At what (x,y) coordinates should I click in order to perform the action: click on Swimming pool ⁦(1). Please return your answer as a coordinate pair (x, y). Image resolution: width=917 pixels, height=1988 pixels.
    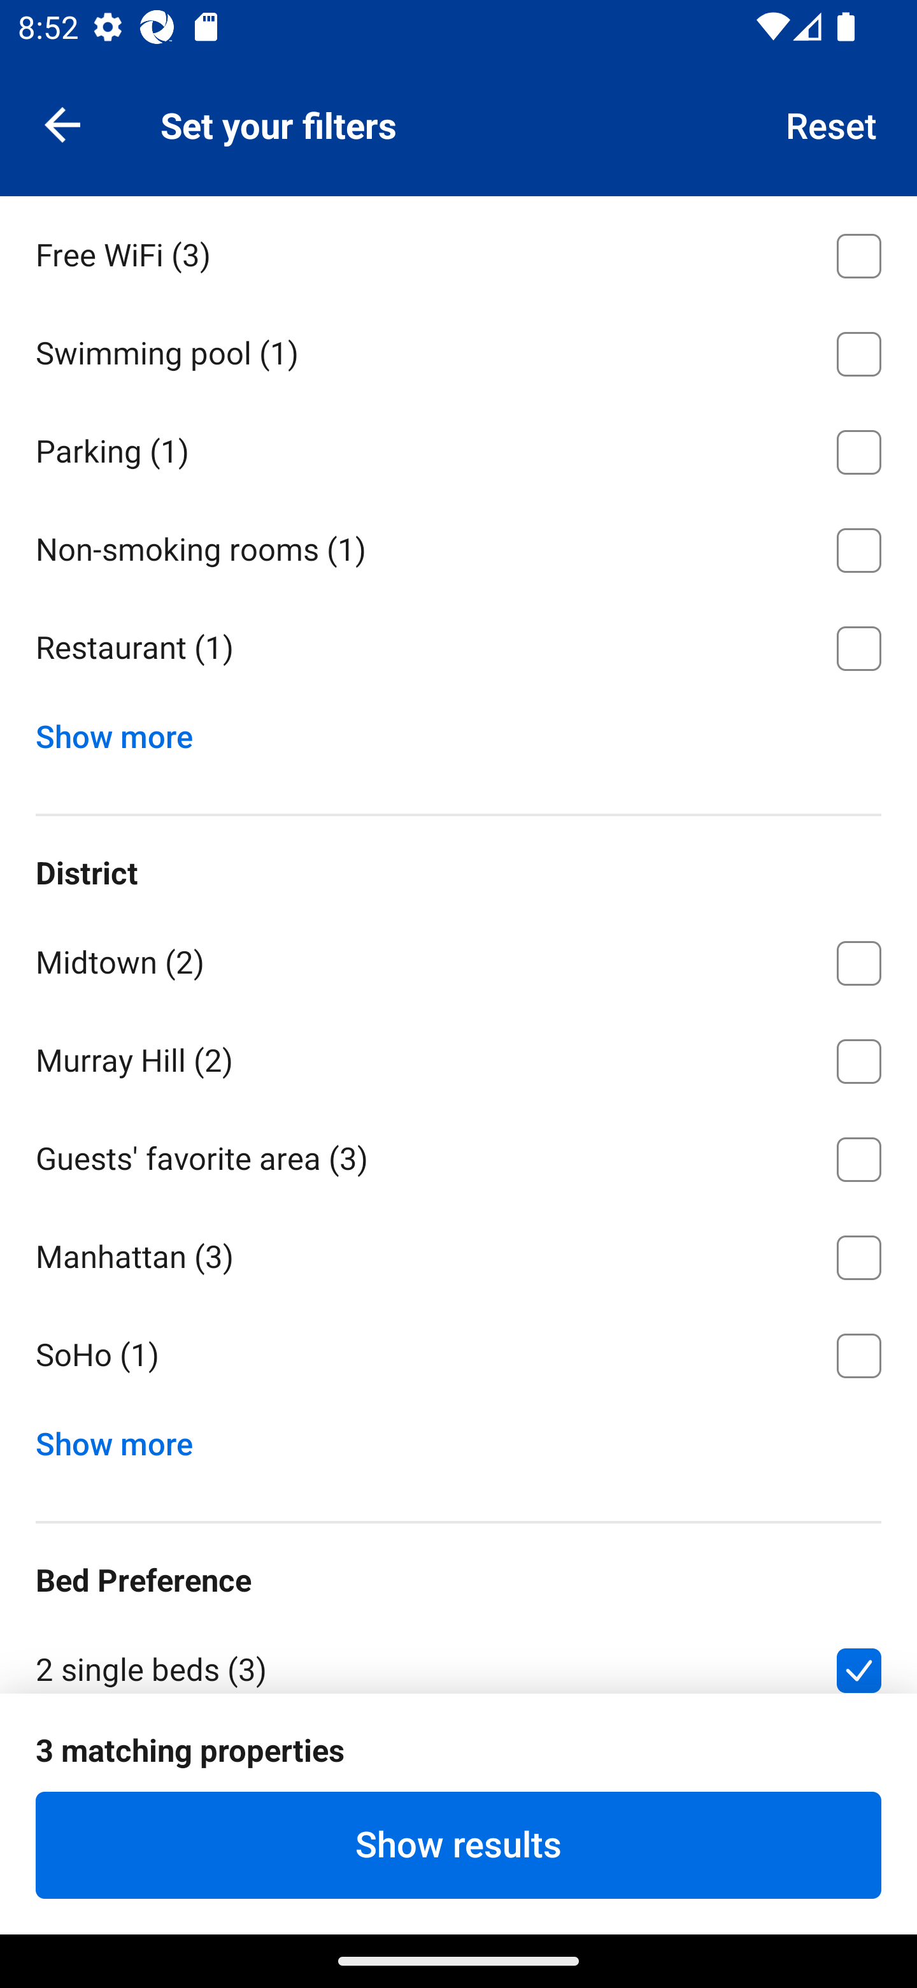
    Looking at the image, I should click on (458, 350).